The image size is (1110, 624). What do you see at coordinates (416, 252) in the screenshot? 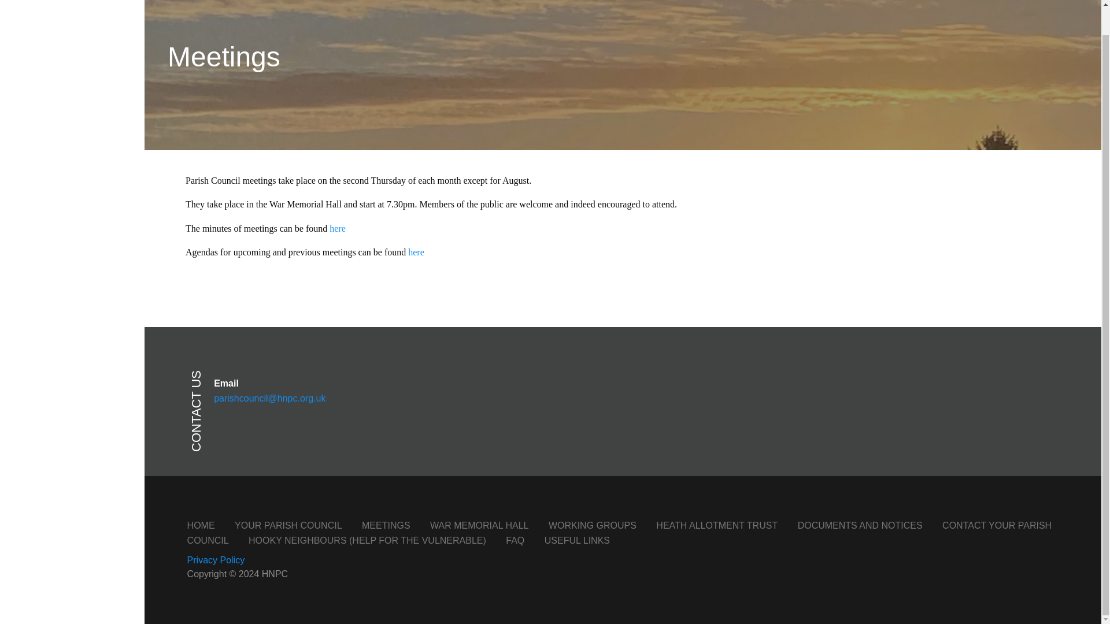
I see `here` at bounding box center [416, 252].